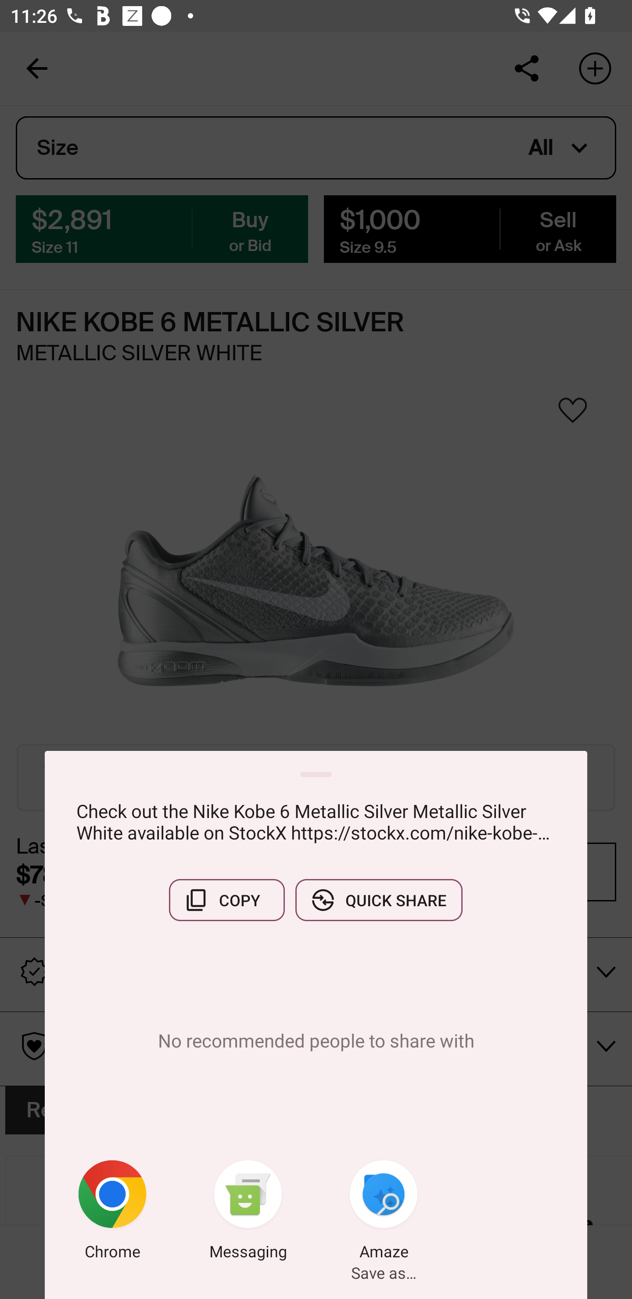 The height and width of the screenshot is (1299, 632). I want to click on Messaging, so click(248, 1213).